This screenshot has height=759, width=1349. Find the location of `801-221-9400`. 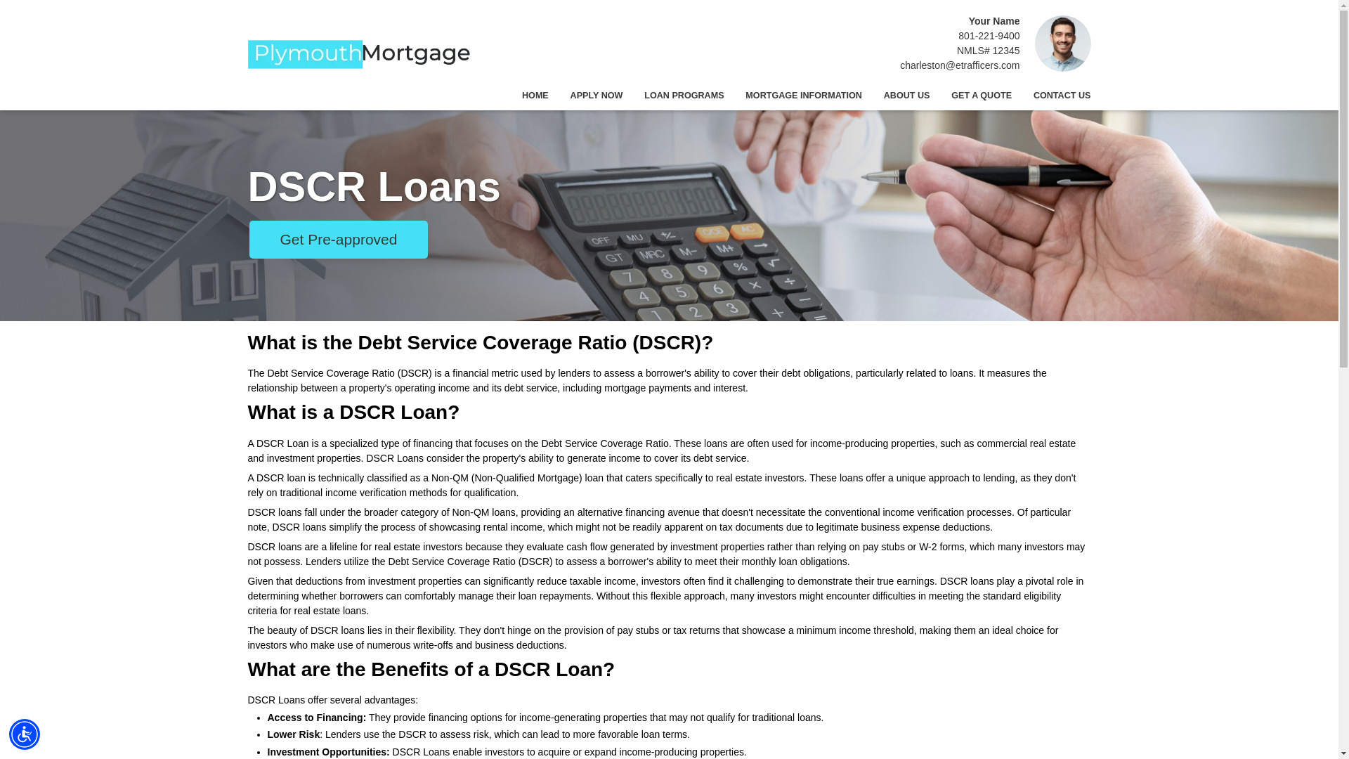

801-221-9400 is located at coordinates (989, 36).